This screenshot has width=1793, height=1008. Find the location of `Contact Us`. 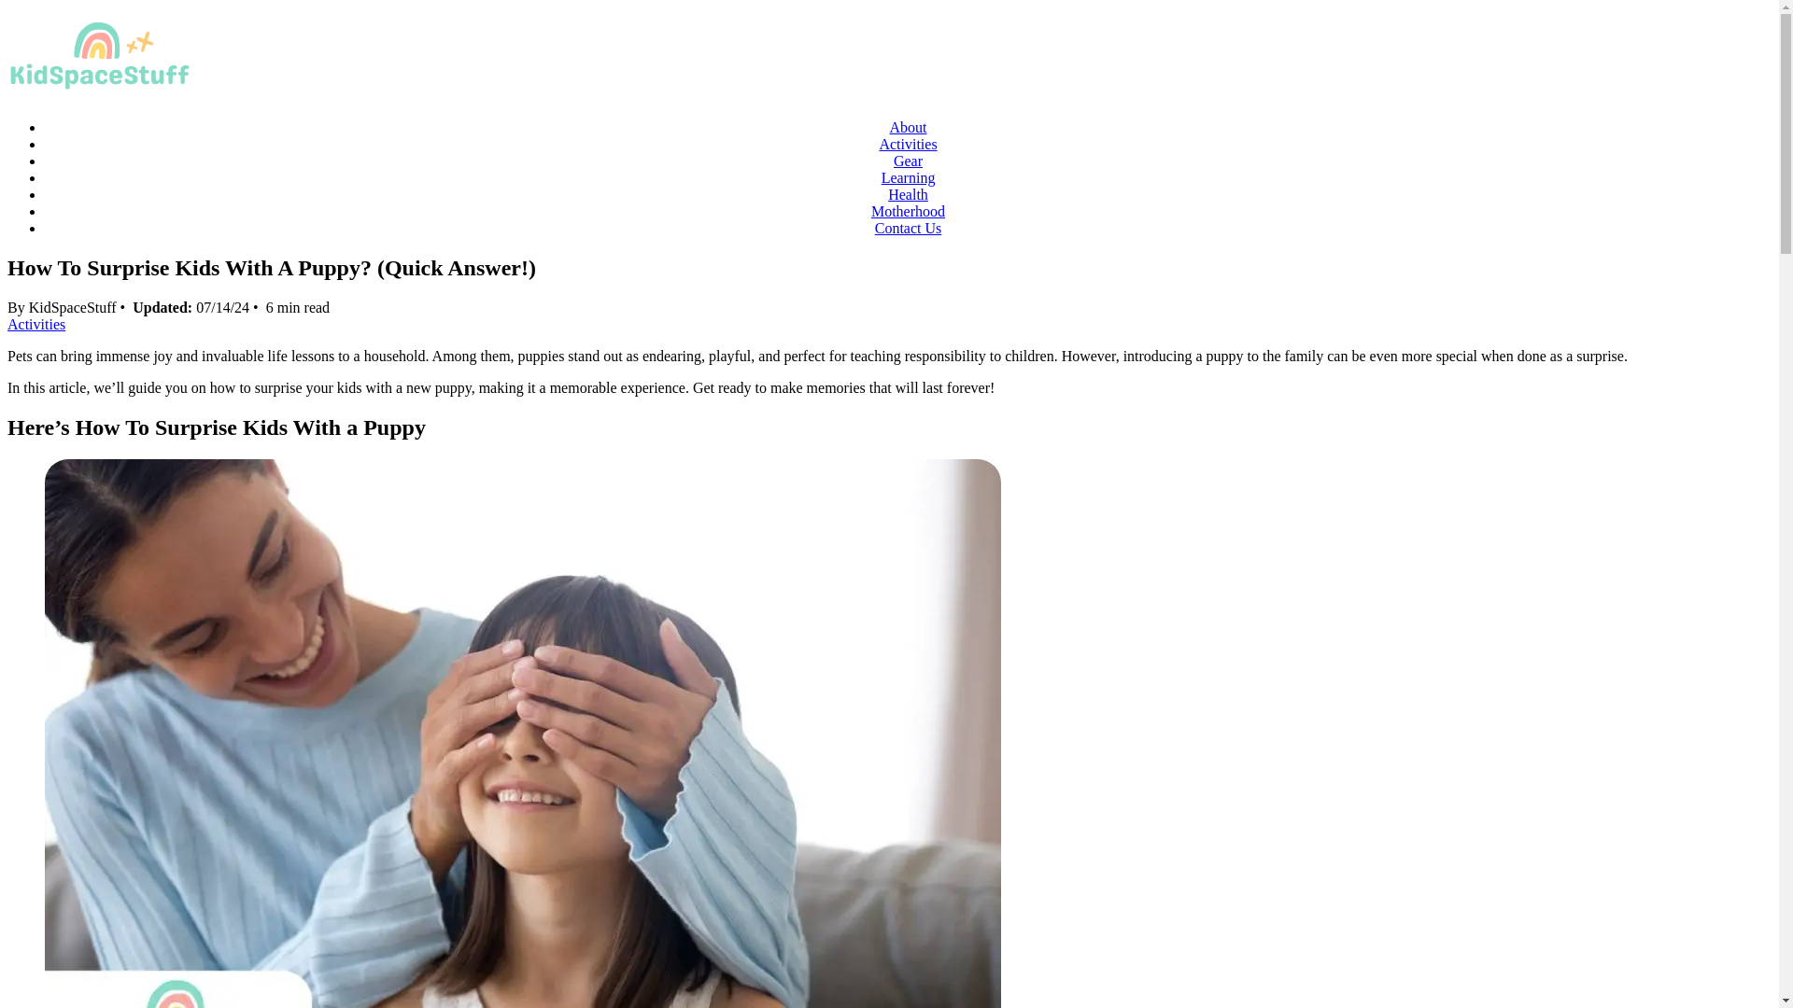

Contact Us is located at coordinates (908, 228).